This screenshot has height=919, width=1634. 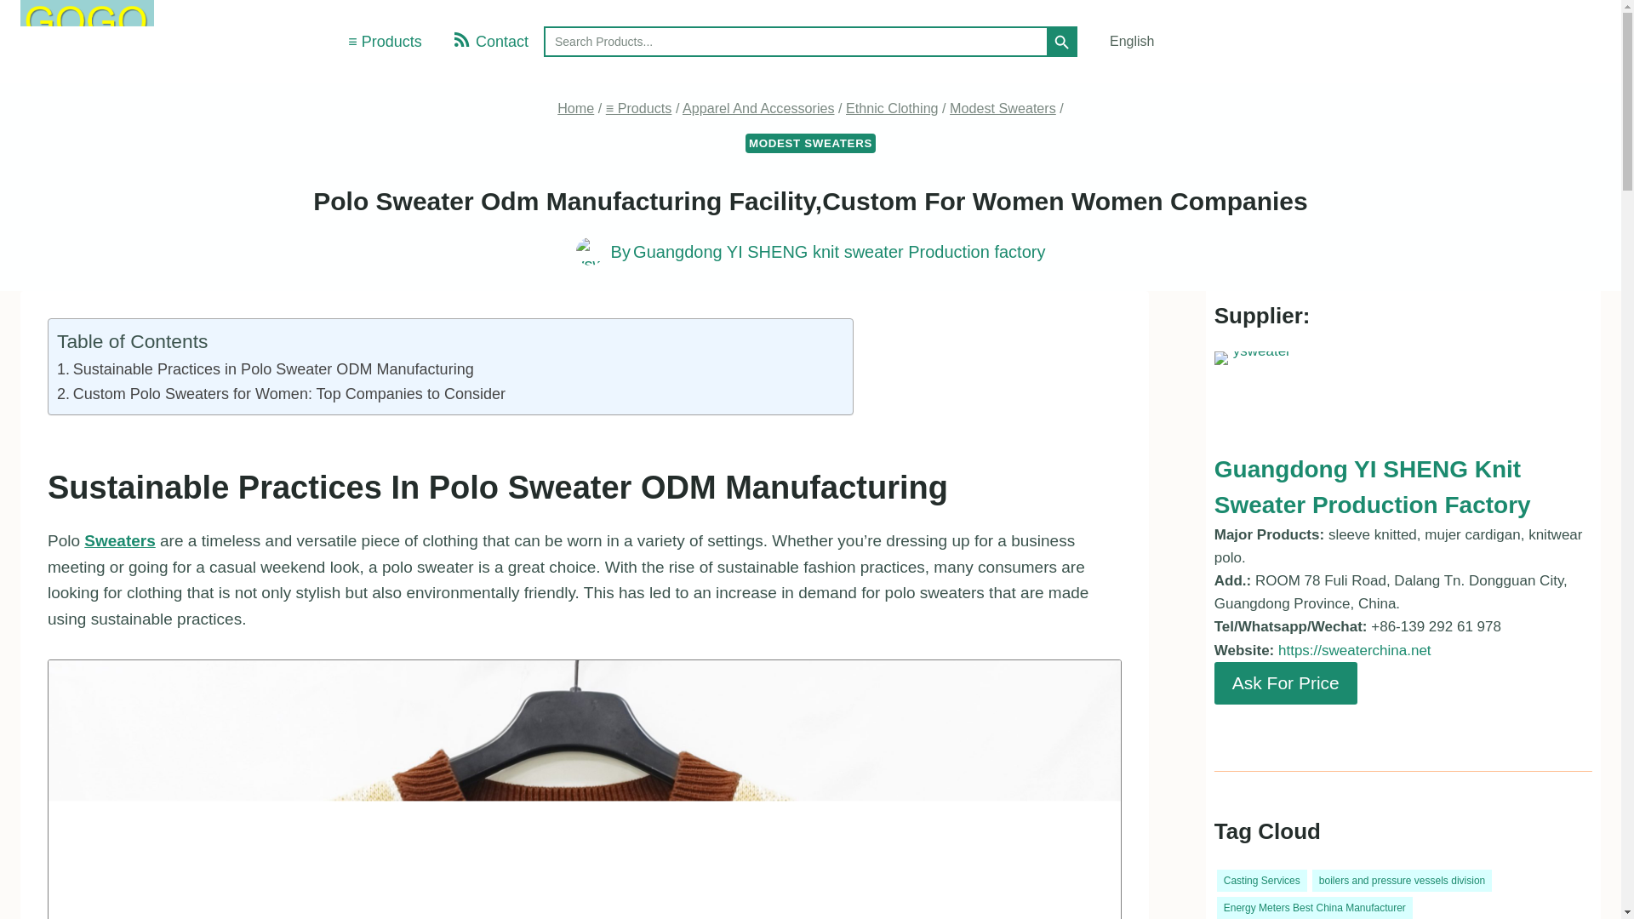 What do you see at coordinates (575, 107) in the screenshot?
I see `Home` at bounding box center [575, 107].